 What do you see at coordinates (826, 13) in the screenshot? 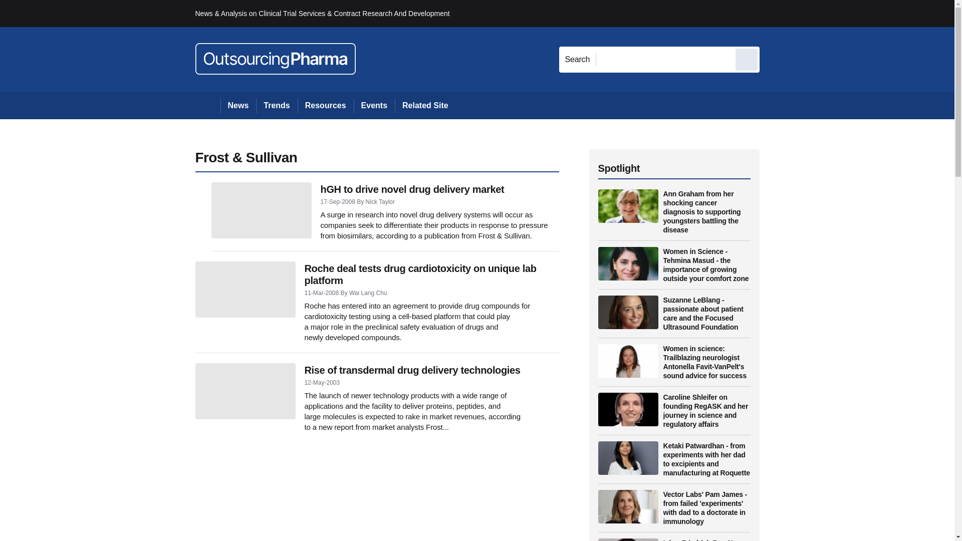
I see `REGISTER` at bounding box center [826, 13].